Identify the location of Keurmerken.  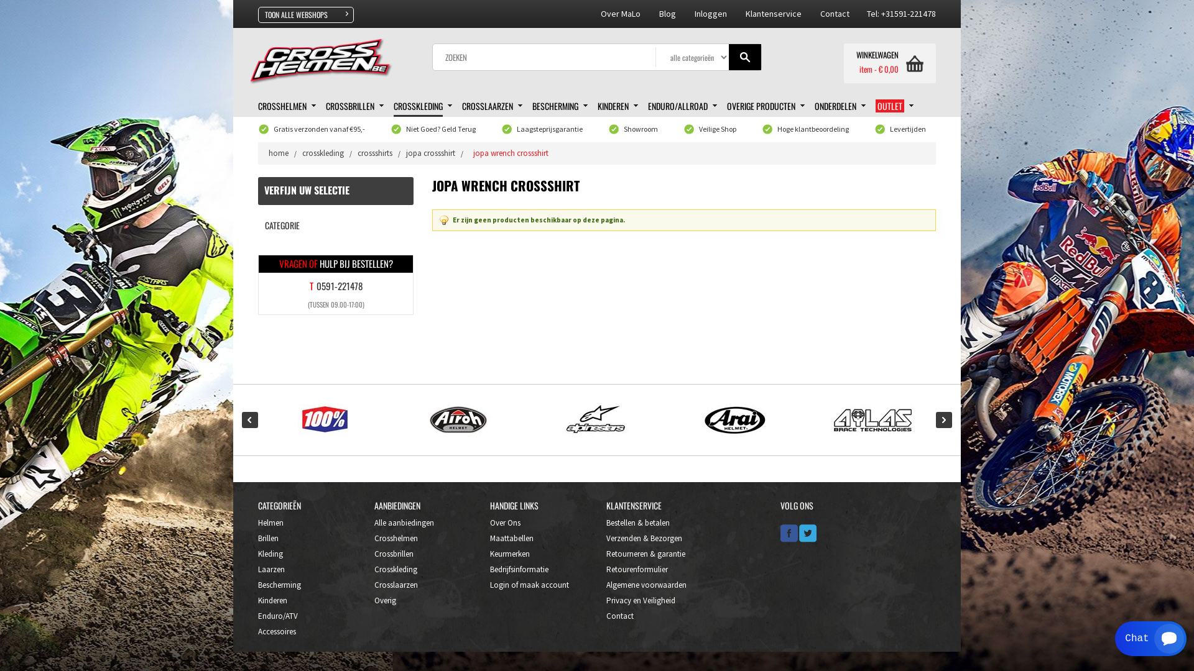
(510, 553).